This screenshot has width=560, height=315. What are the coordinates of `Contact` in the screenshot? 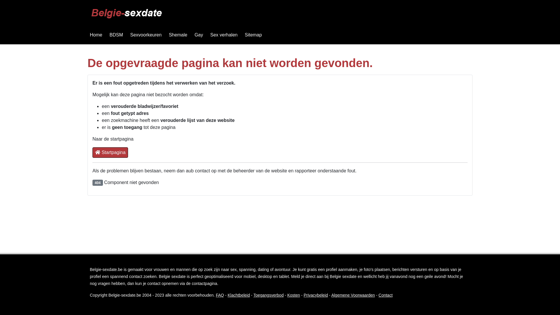 It's located at (386, 295).